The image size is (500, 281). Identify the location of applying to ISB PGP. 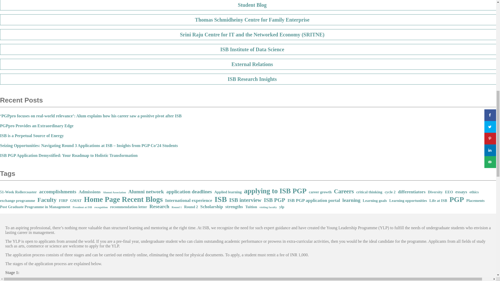
(275, 191).